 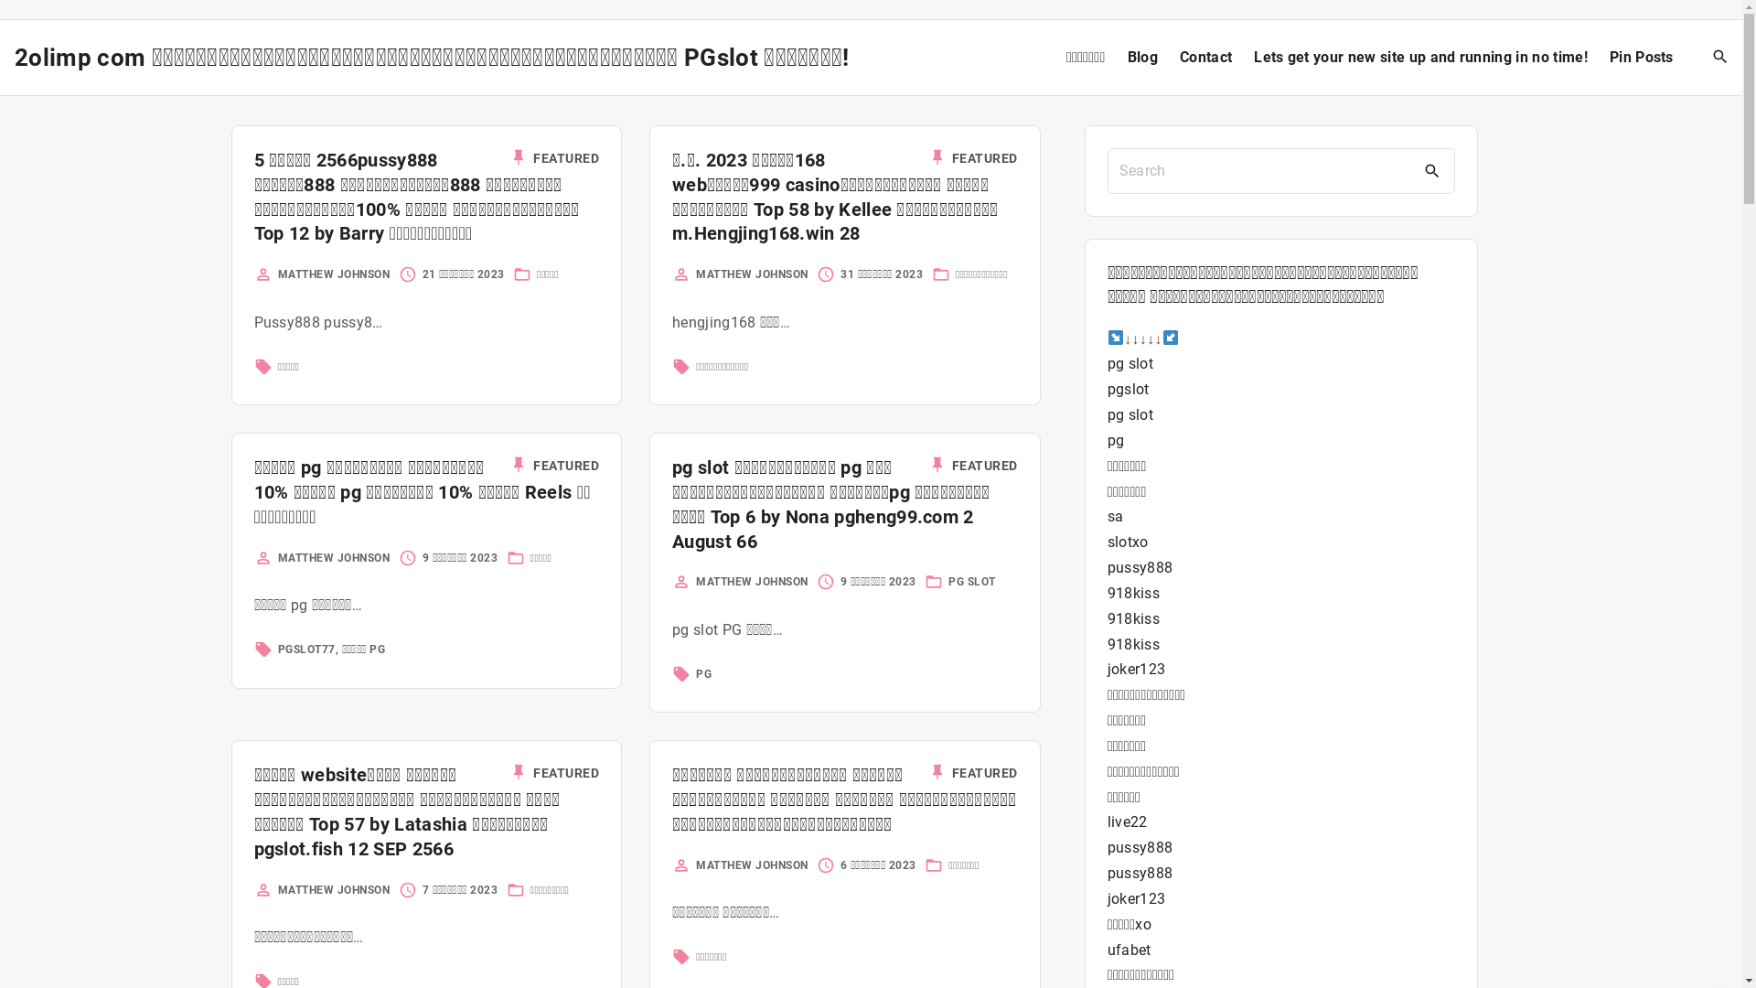 I want to click on PGSLOT77, so click(x=307, y=650).